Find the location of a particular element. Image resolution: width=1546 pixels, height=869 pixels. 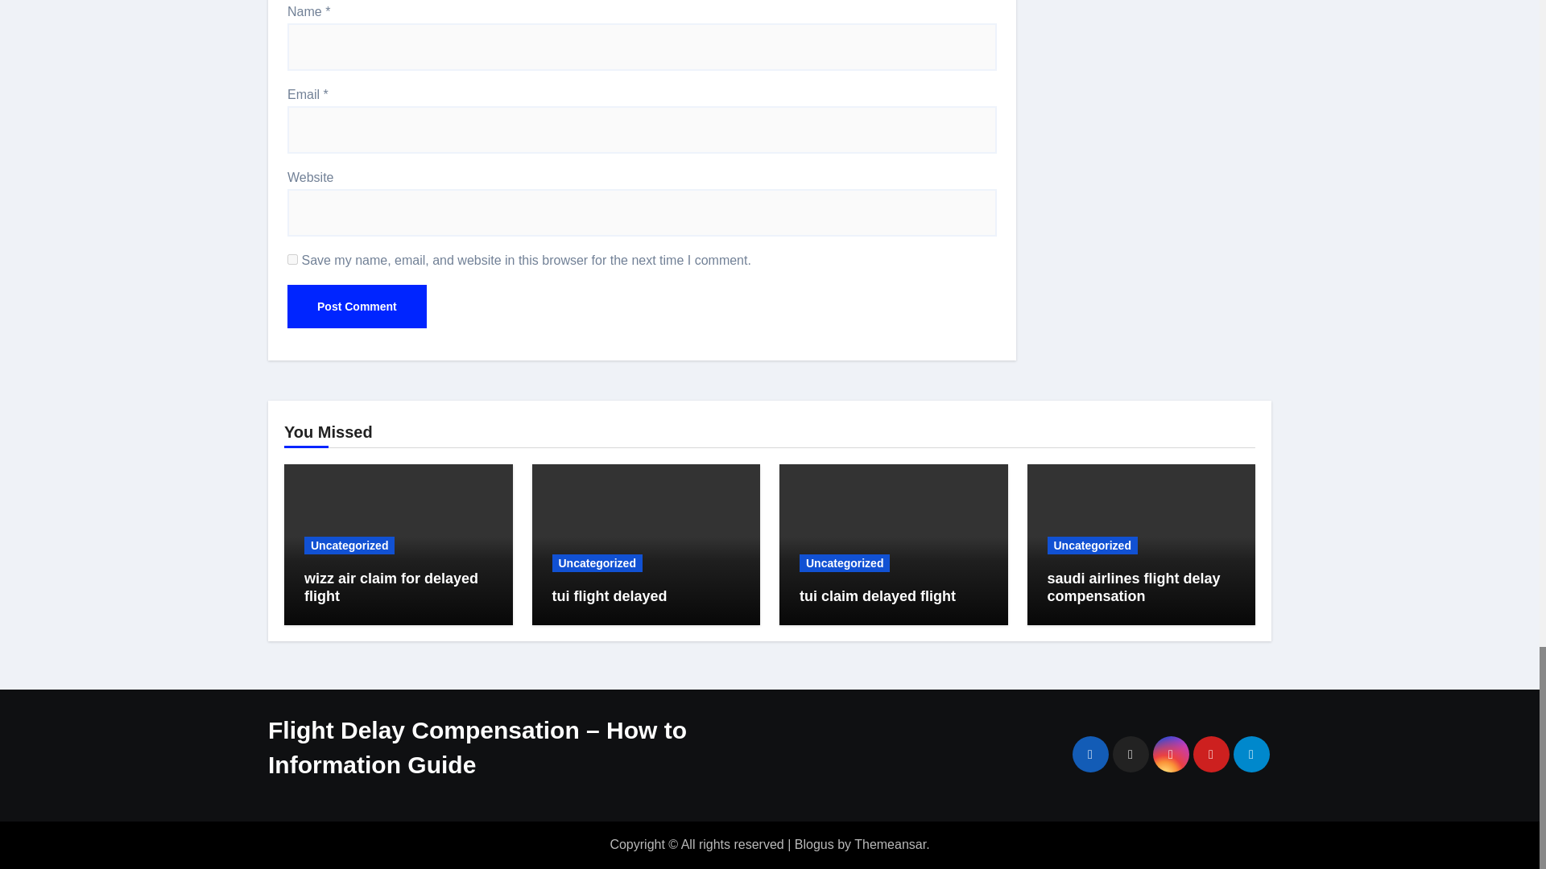

Permalink to: saudi airlines flight delay compensation is located at coordinates (1132, 587).